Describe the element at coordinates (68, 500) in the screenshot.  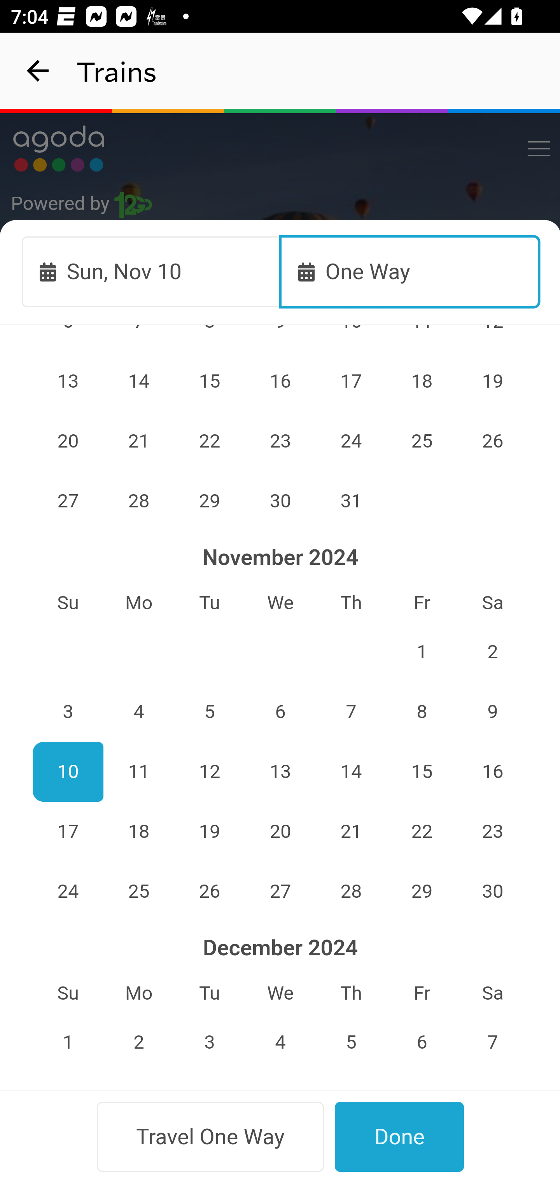
I see `27` at that location.